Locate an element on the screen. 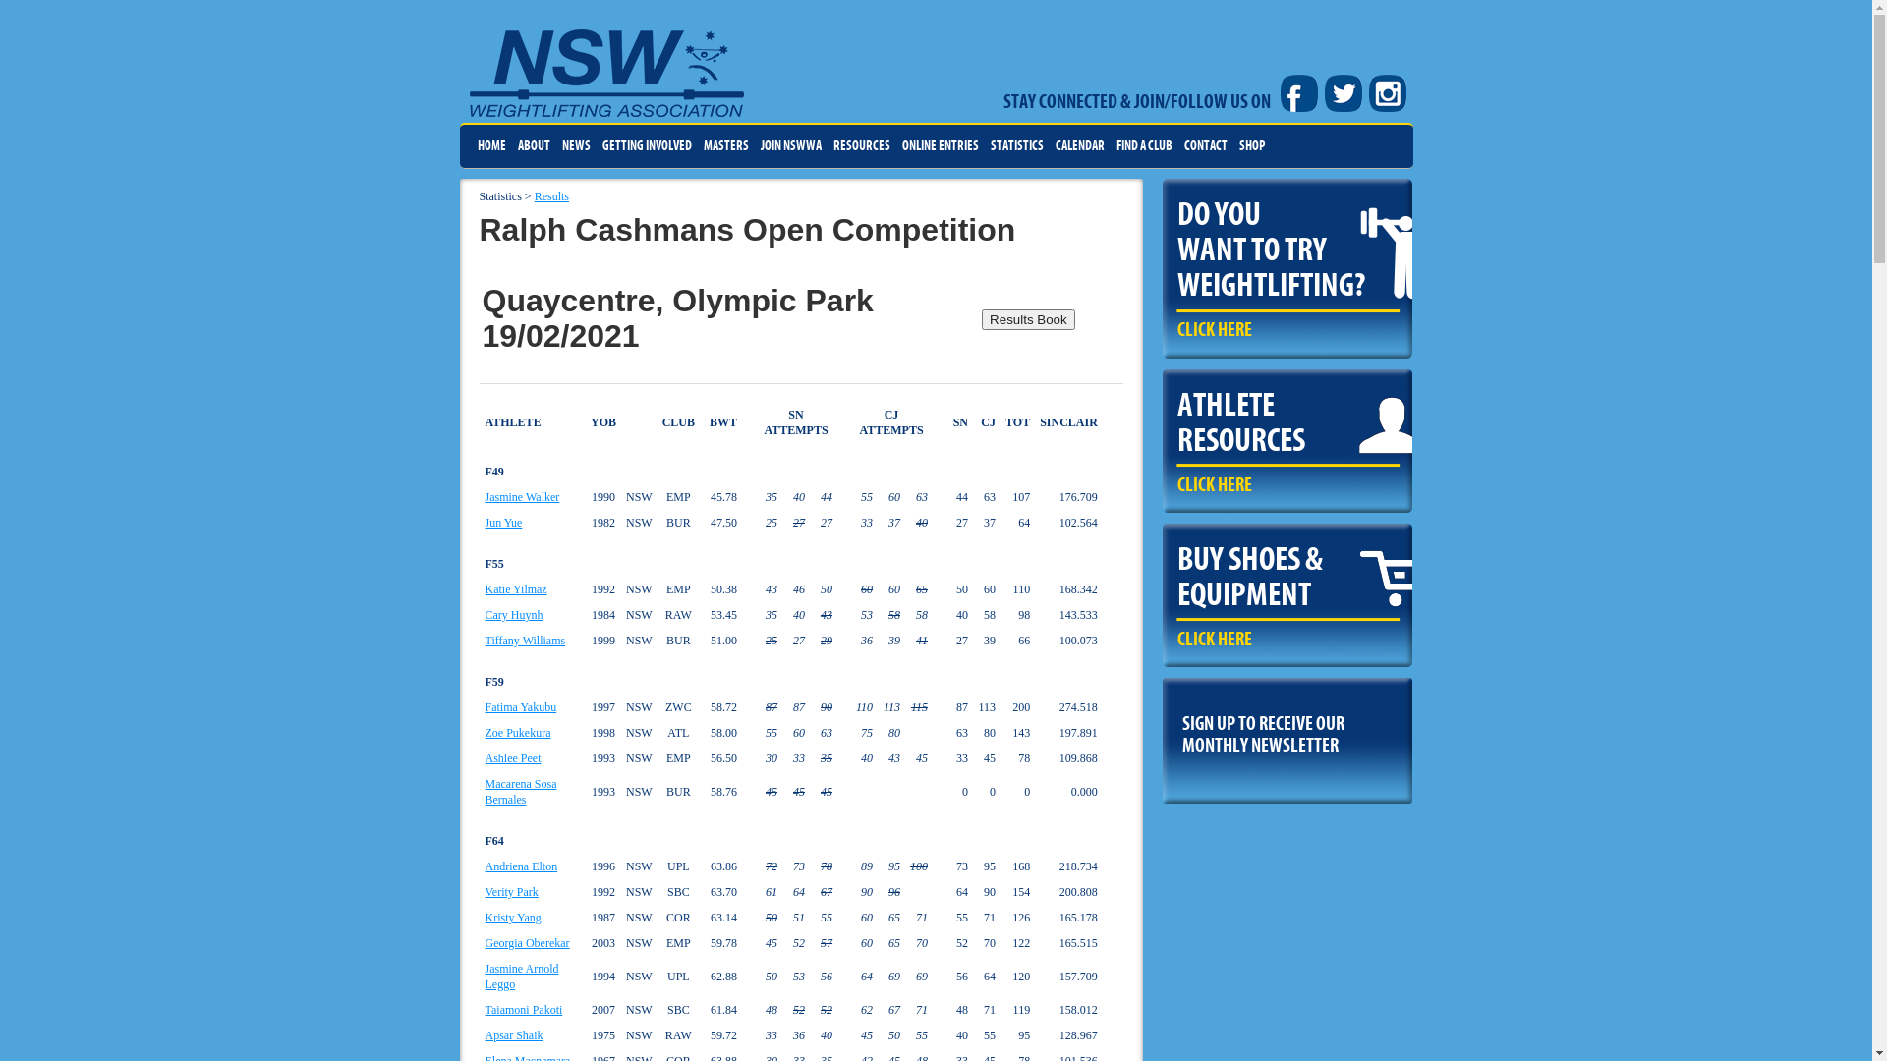  Results is located at coordinates (552, 196).